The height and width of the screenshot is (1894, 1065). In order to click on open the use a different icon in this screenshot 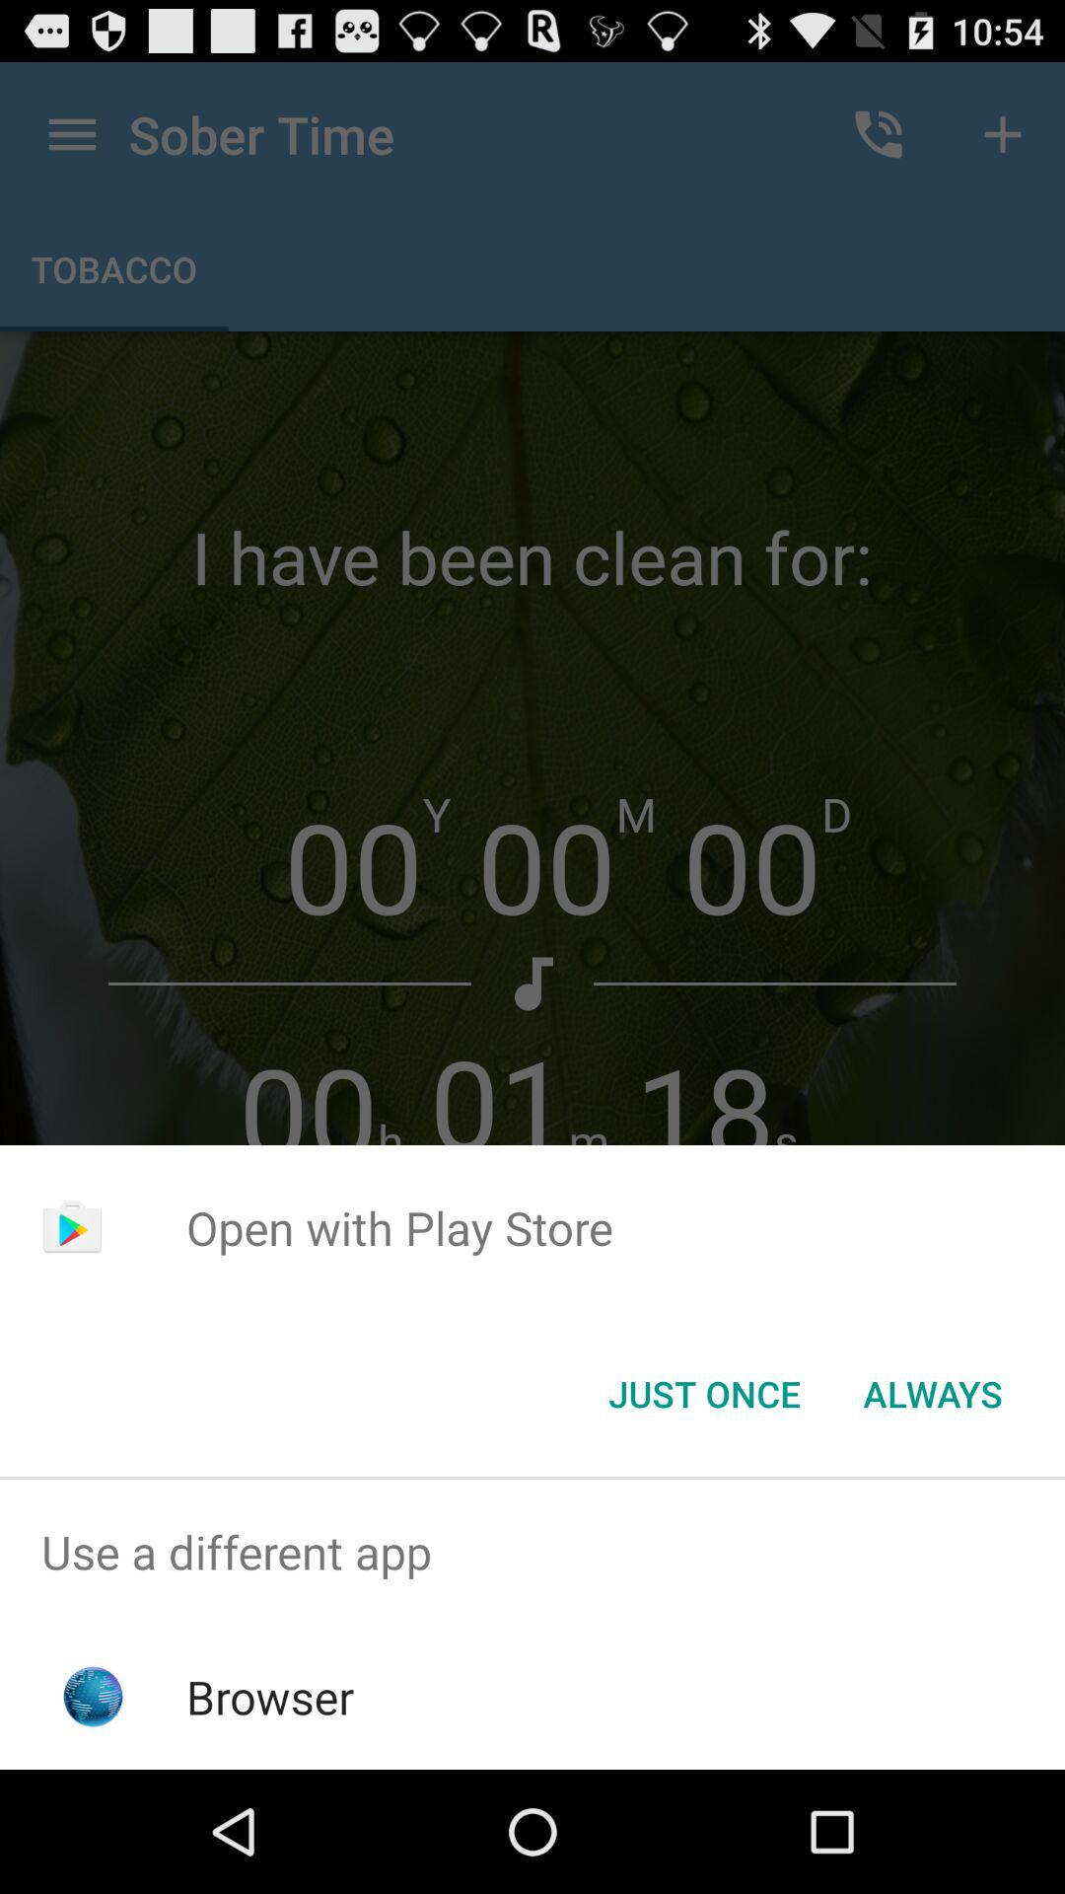, I will do `click(532, 1553)`.